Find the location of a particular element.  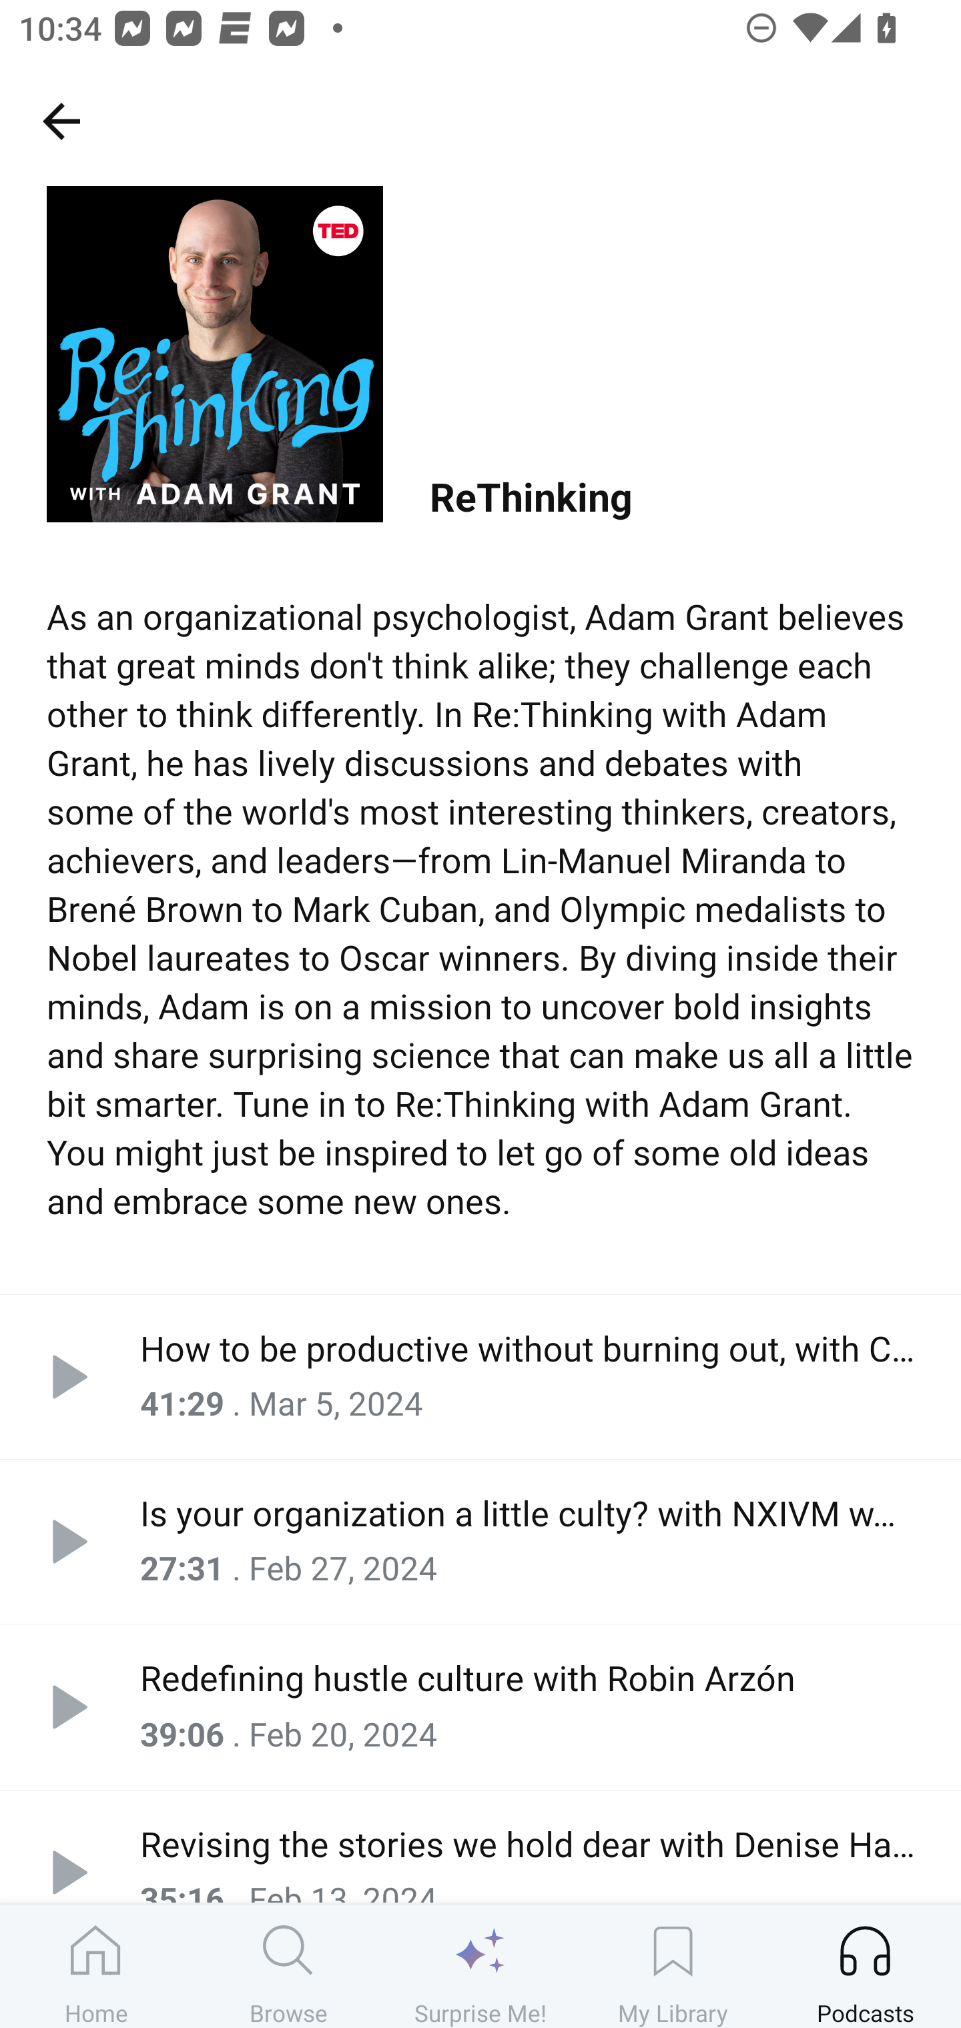

Browse is located at coordinates (288, 1966).